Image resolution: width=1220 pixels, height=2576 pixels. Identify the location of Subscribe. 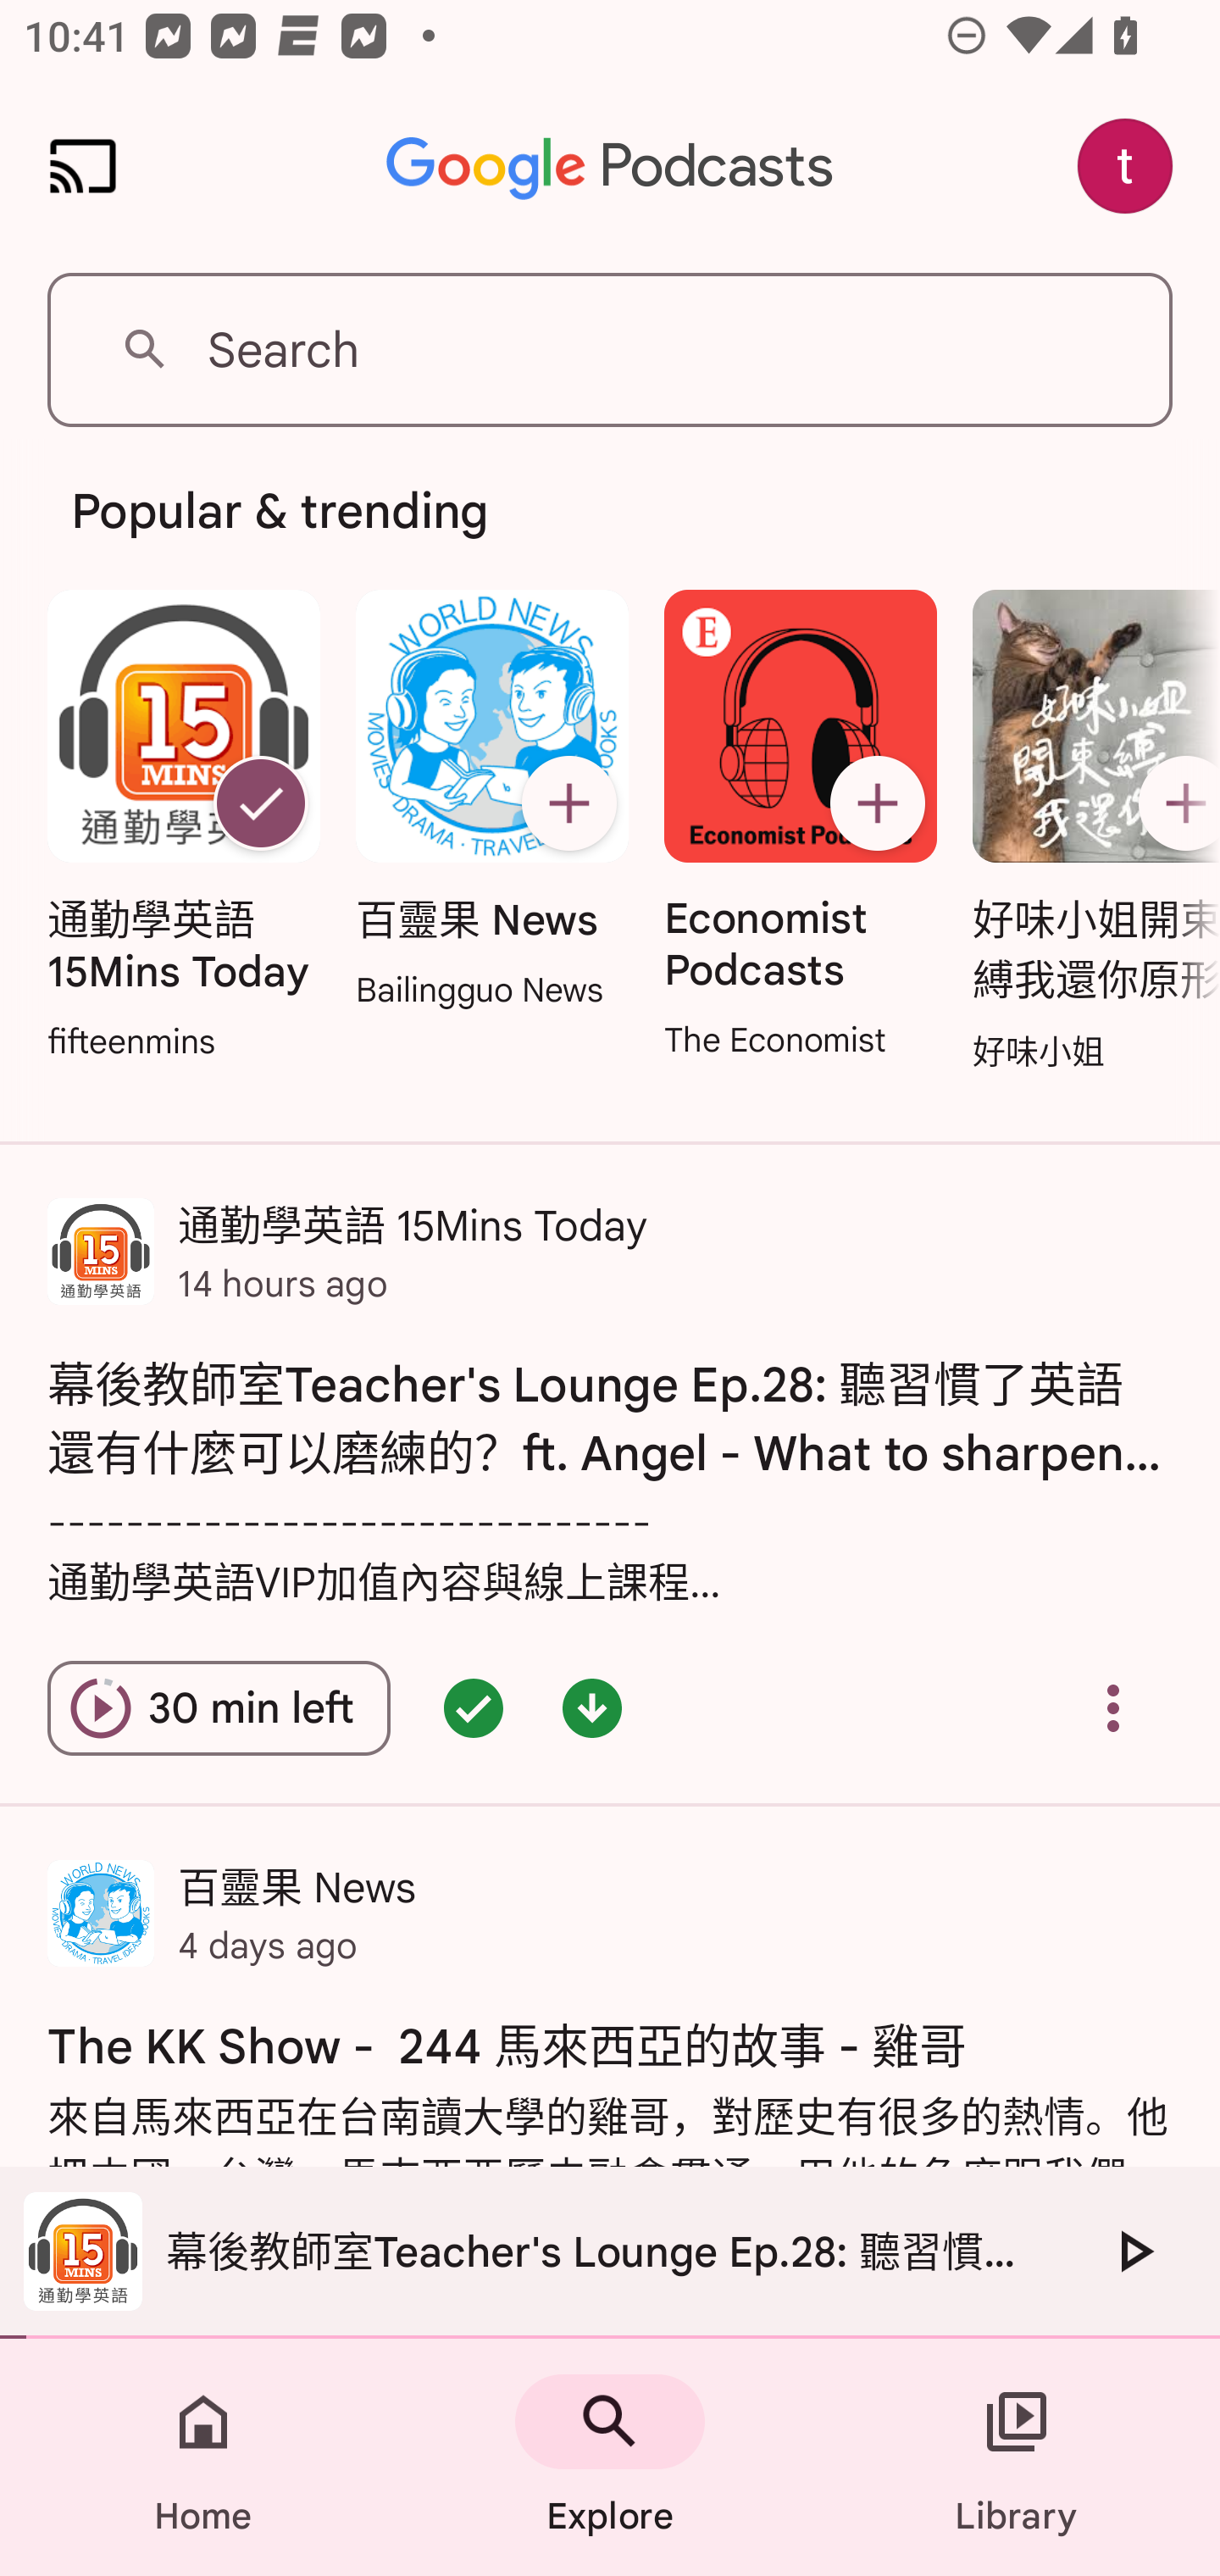
(568, 803).